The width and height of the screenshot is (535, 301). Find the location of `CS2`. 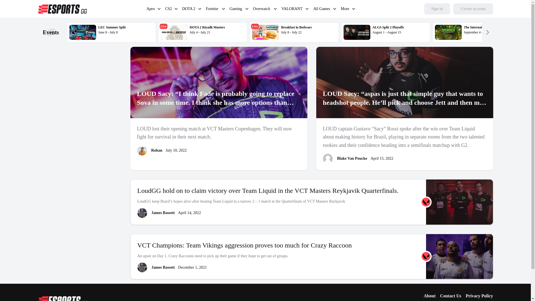

CS2 is located at coordinates (169, 9).